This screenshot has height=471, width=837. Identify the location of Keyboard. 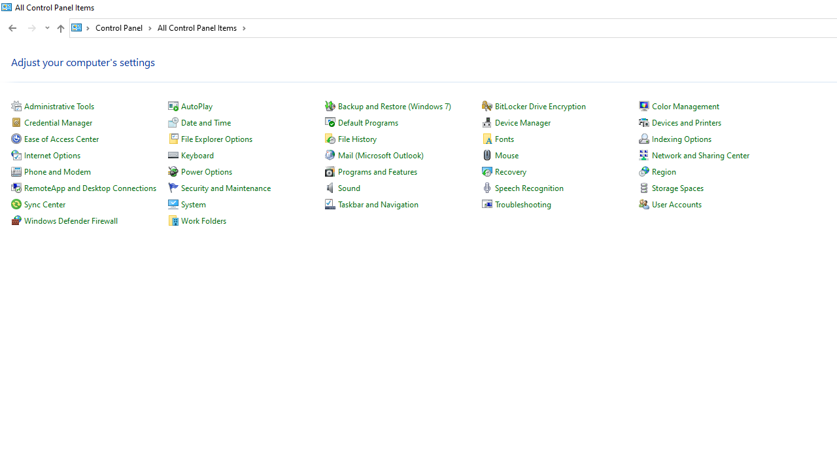
(197, 154).